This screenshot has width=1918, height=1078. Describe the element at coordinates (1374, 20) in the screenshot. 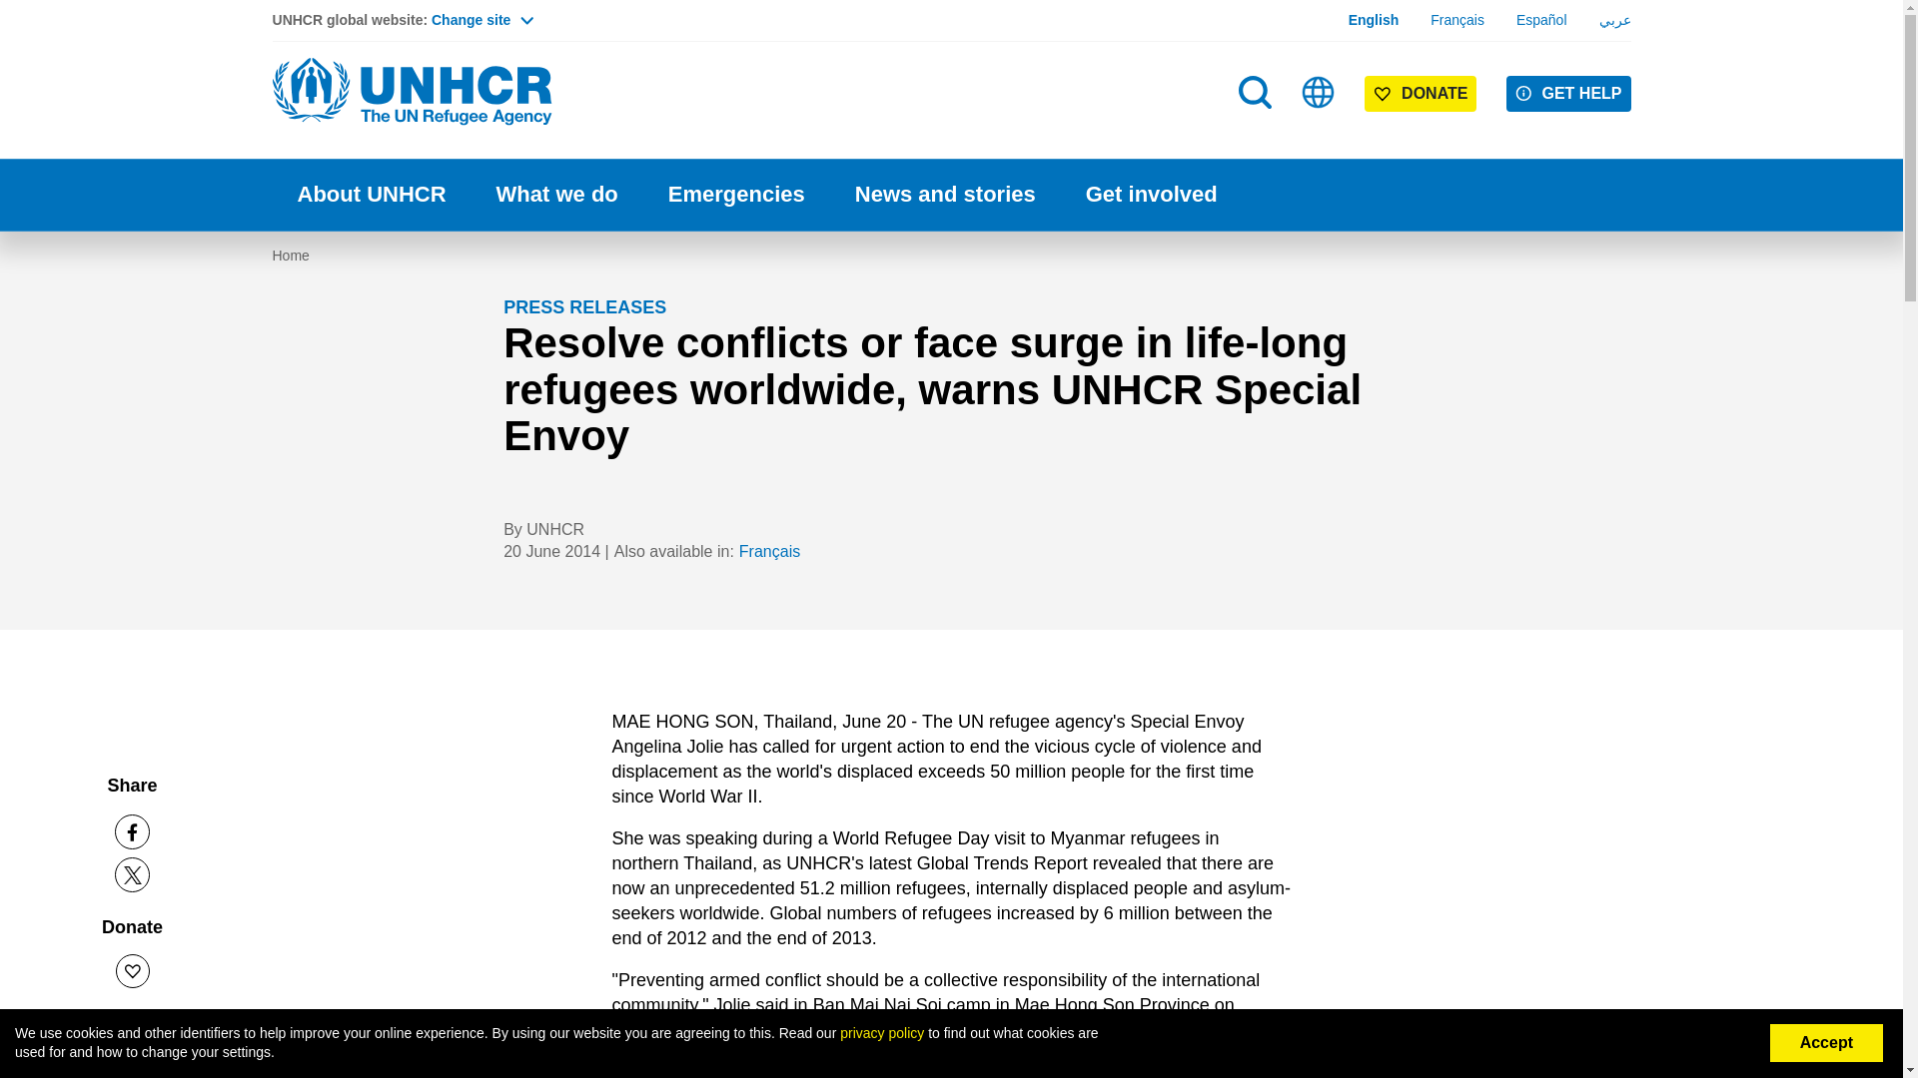

I see `English` at that location.